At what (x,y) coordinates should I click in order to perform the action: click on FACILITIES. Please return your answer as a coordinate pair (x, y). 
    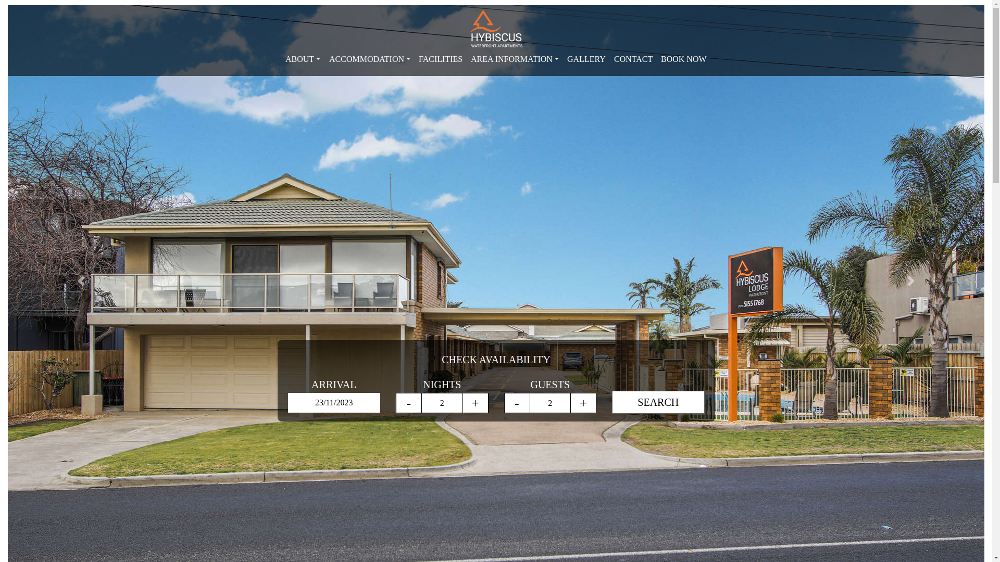
    Looking at the image, I should click on (441, 59).